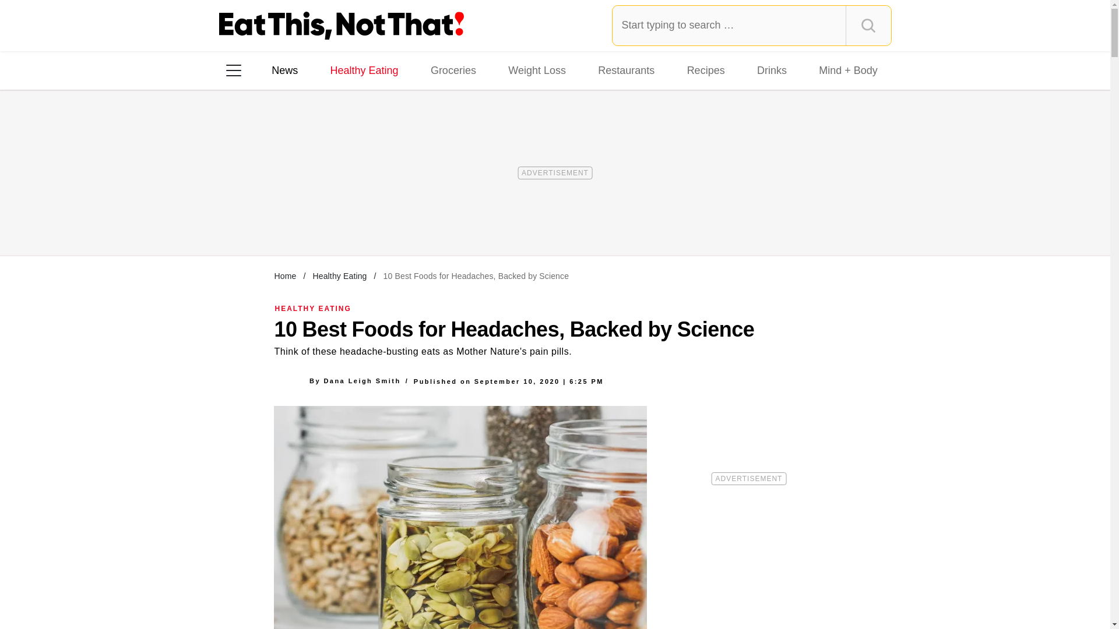  What do you see at coordinates (339, 275) in the screenshot?
I see `Healthy Eating` at bounding box center [339, 275].